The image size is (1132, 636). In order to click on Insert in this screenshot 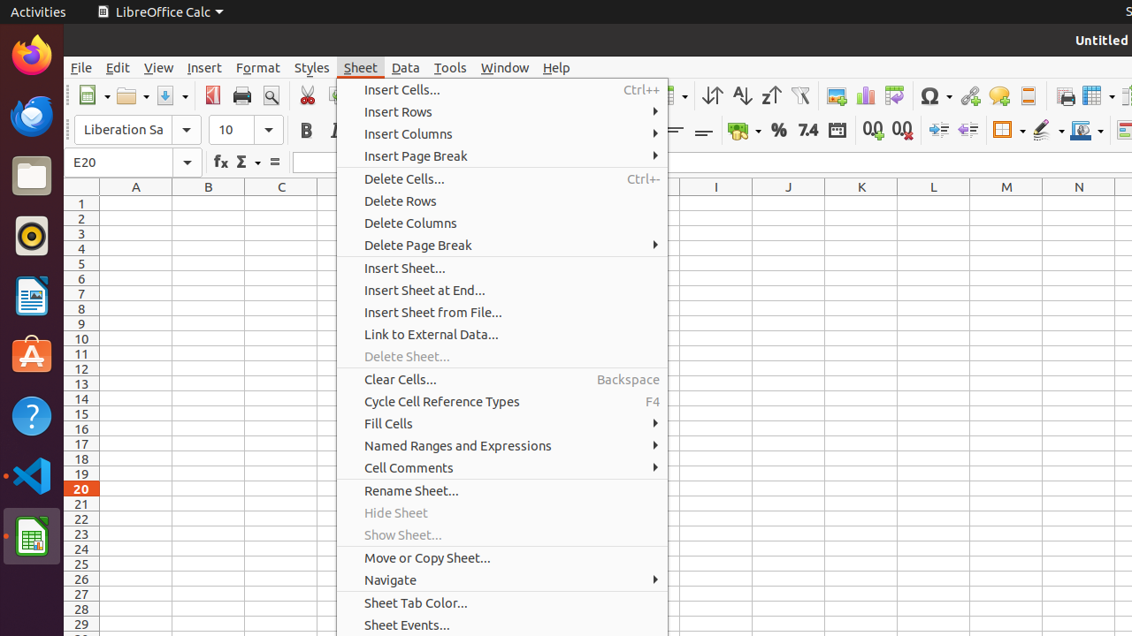, I will do `click(205, 67)`.